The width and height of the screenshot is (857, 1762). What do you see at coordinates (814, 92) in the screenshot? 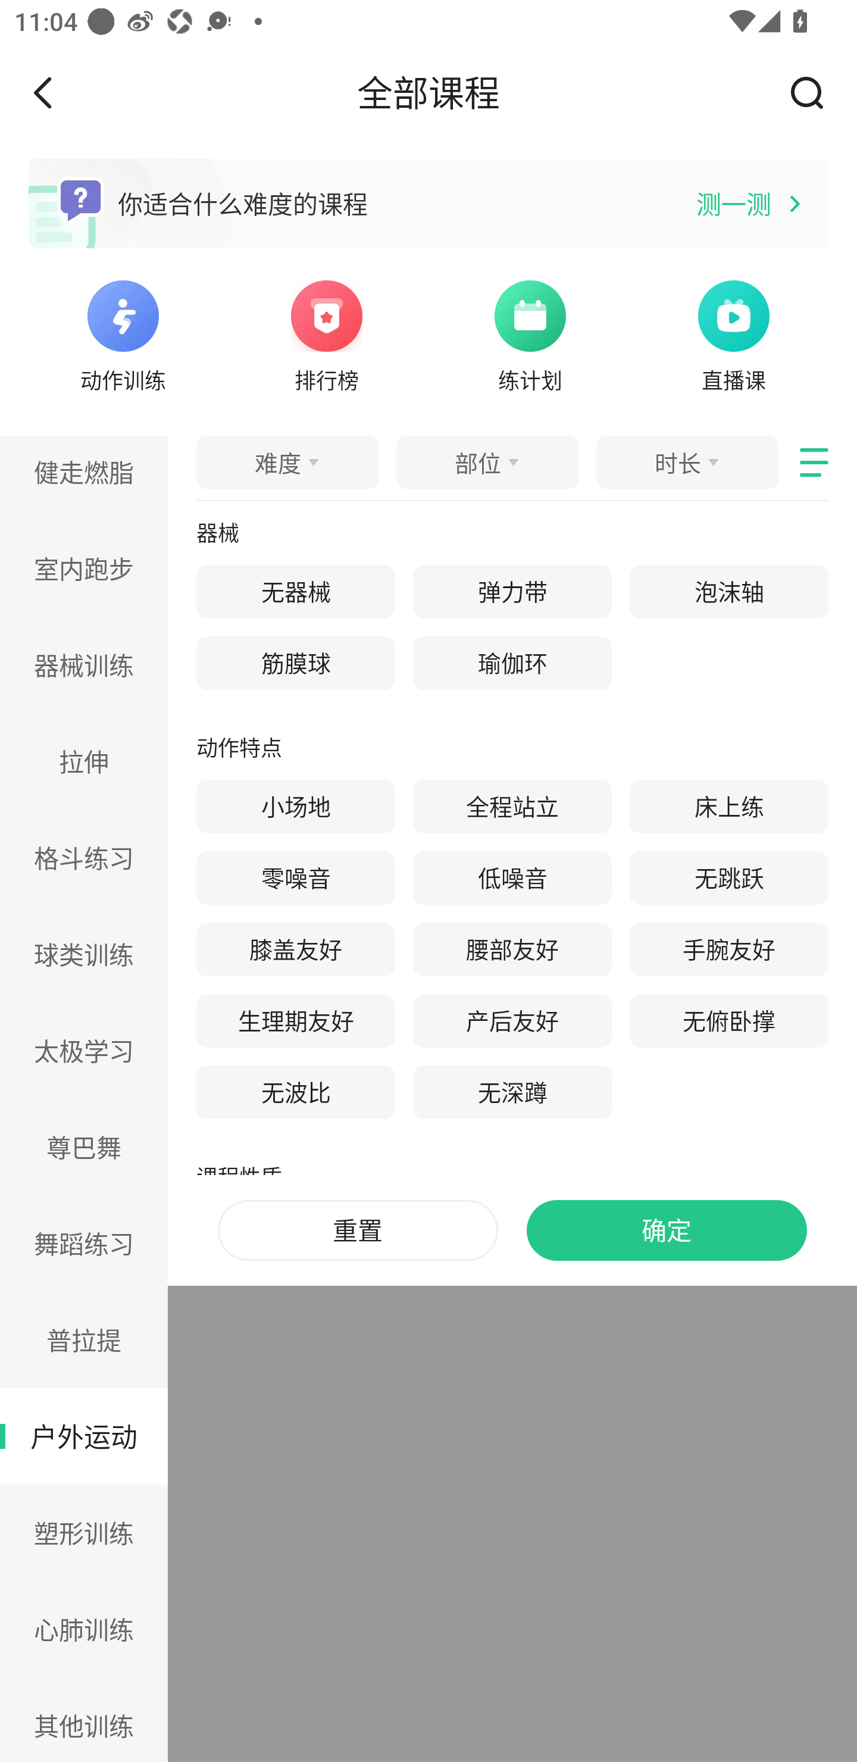
I see `Right Button In Title Bar` at bounding box center [814, 92].